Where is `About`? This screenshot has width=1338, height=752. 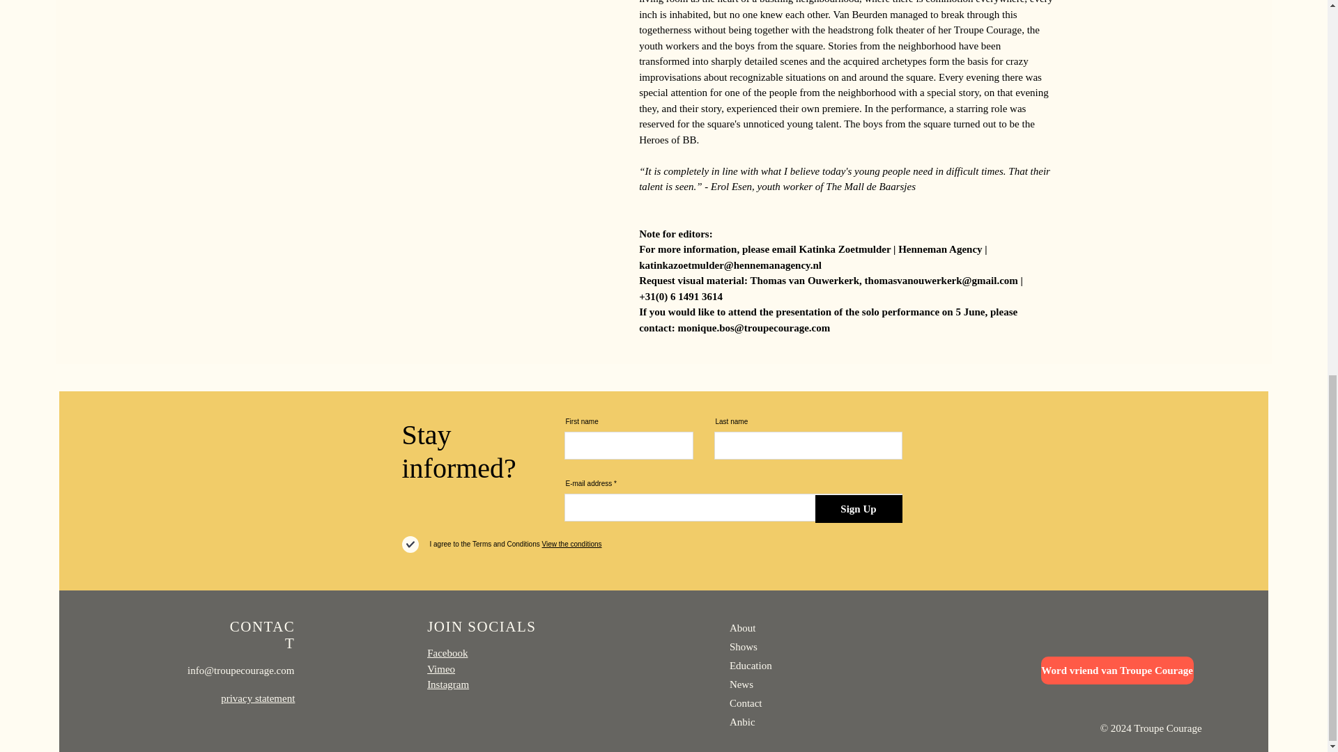 About is located at coordinates (742, 628).